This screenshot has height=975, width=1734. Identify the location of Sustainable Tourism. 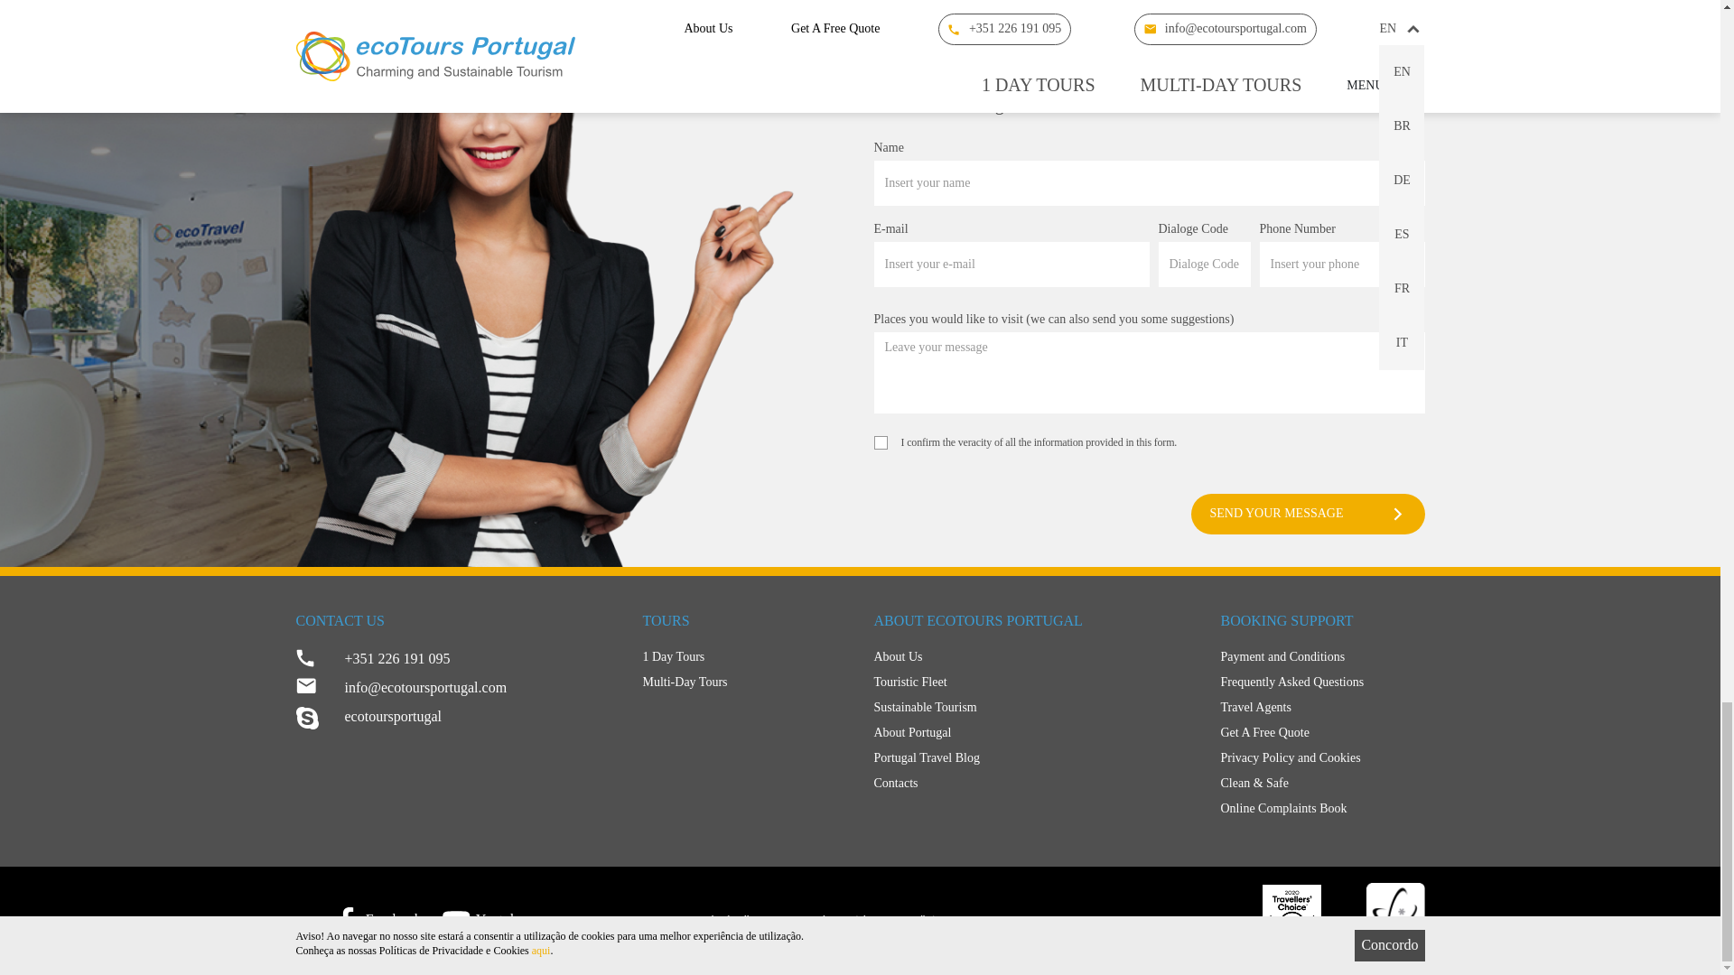
(1033, 708).